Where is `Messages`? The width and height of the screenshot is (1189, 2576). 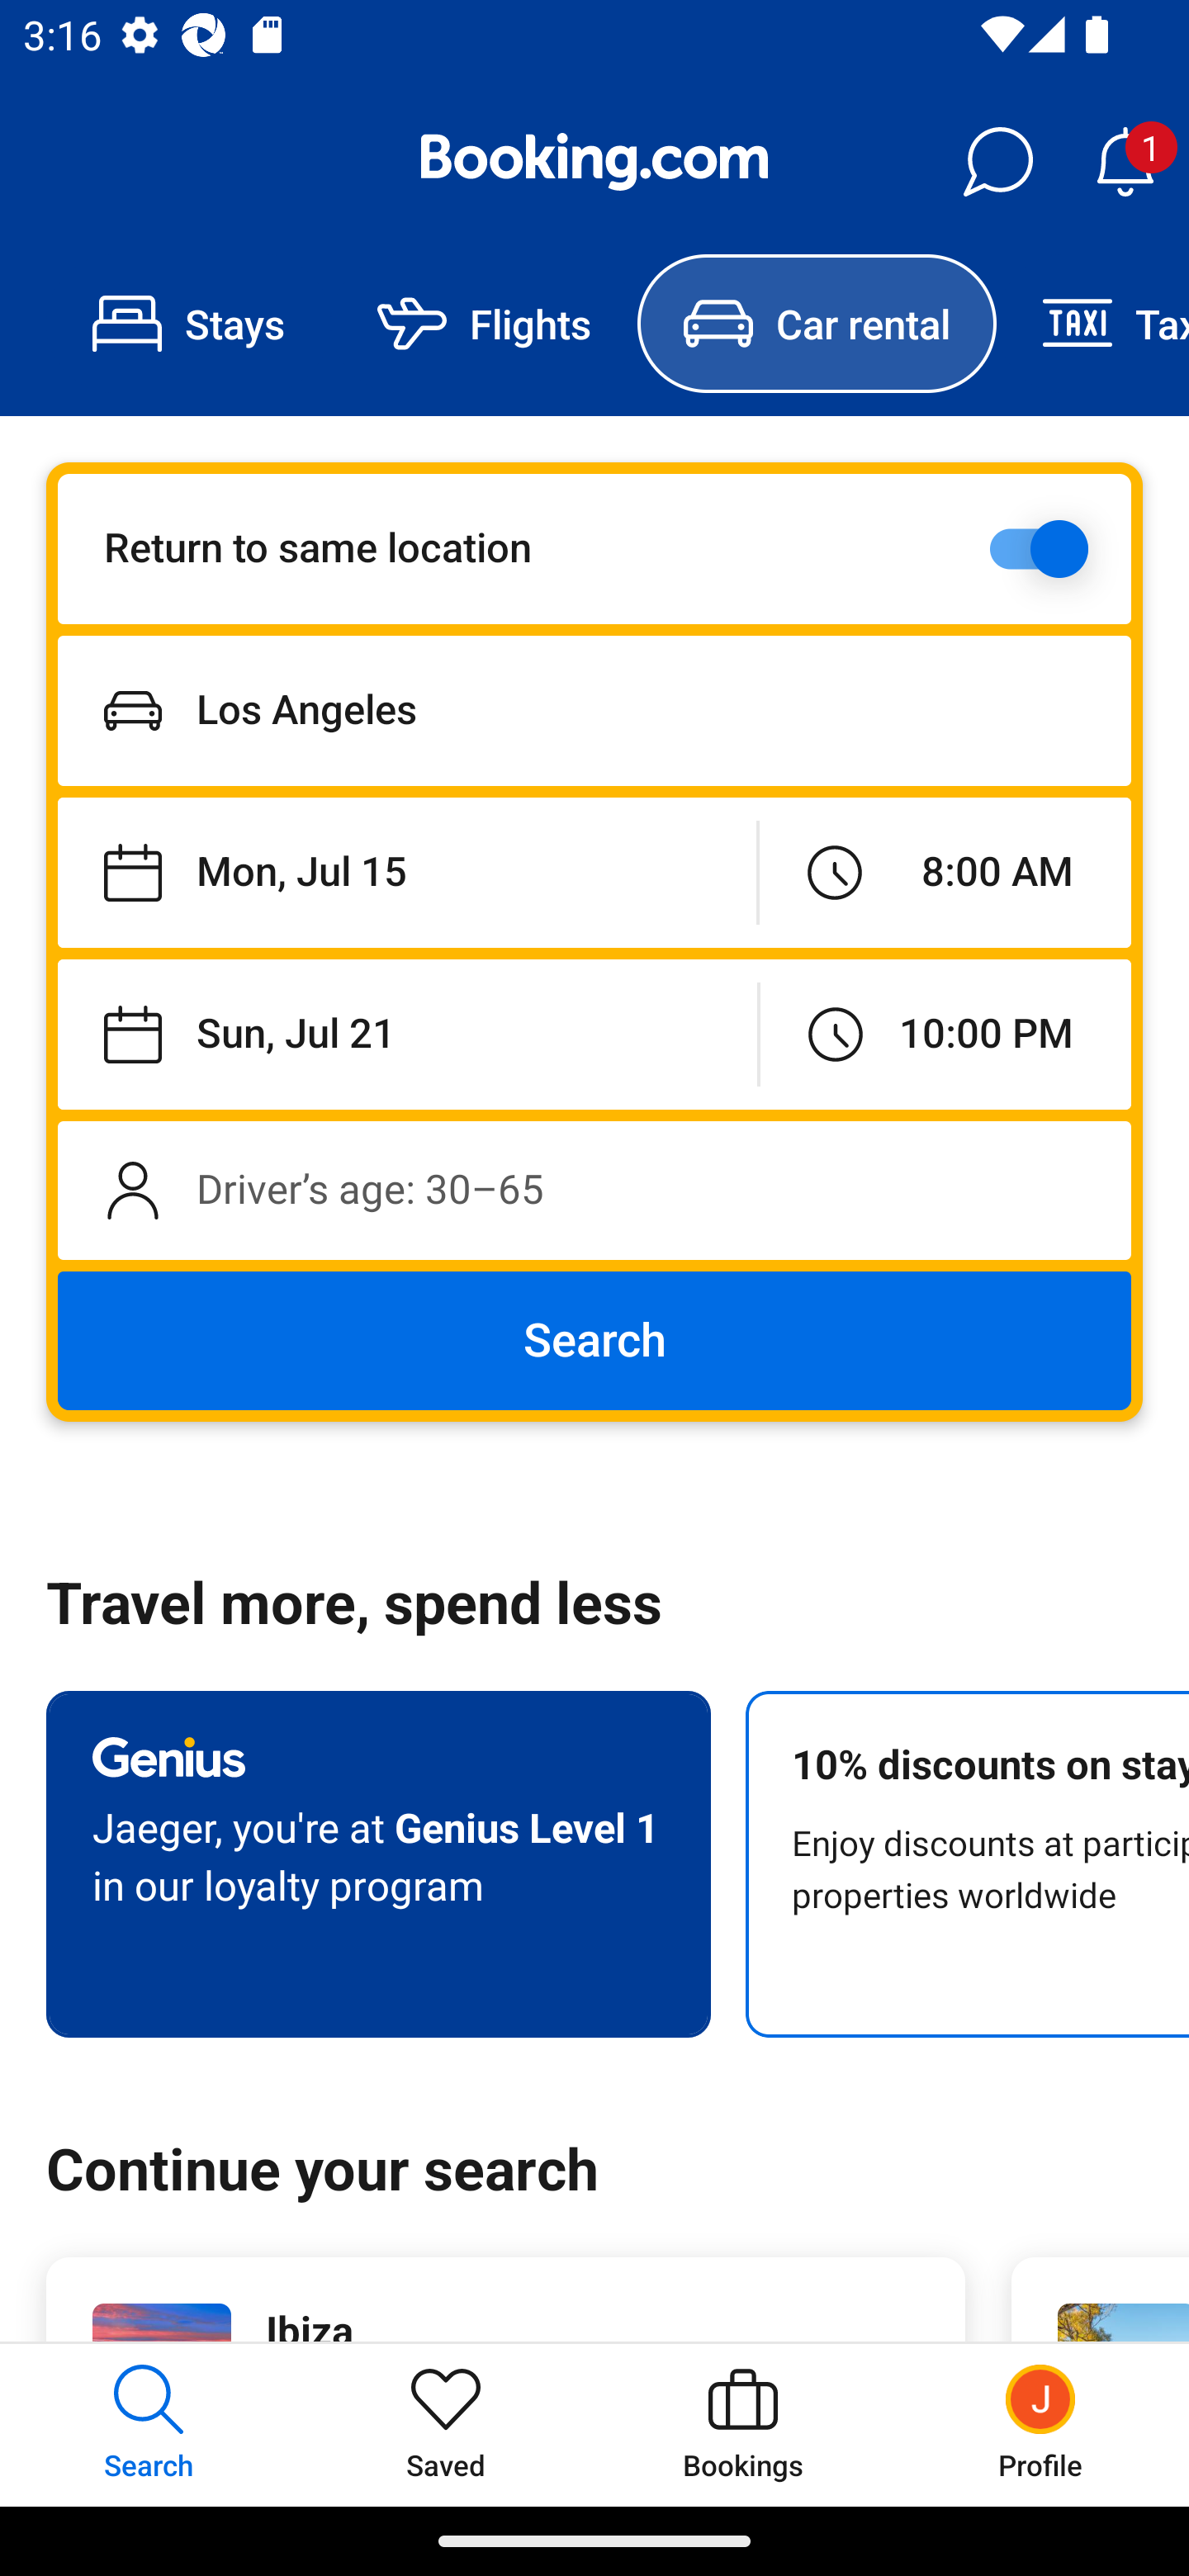
Messages is located at coordinates (997, 162).